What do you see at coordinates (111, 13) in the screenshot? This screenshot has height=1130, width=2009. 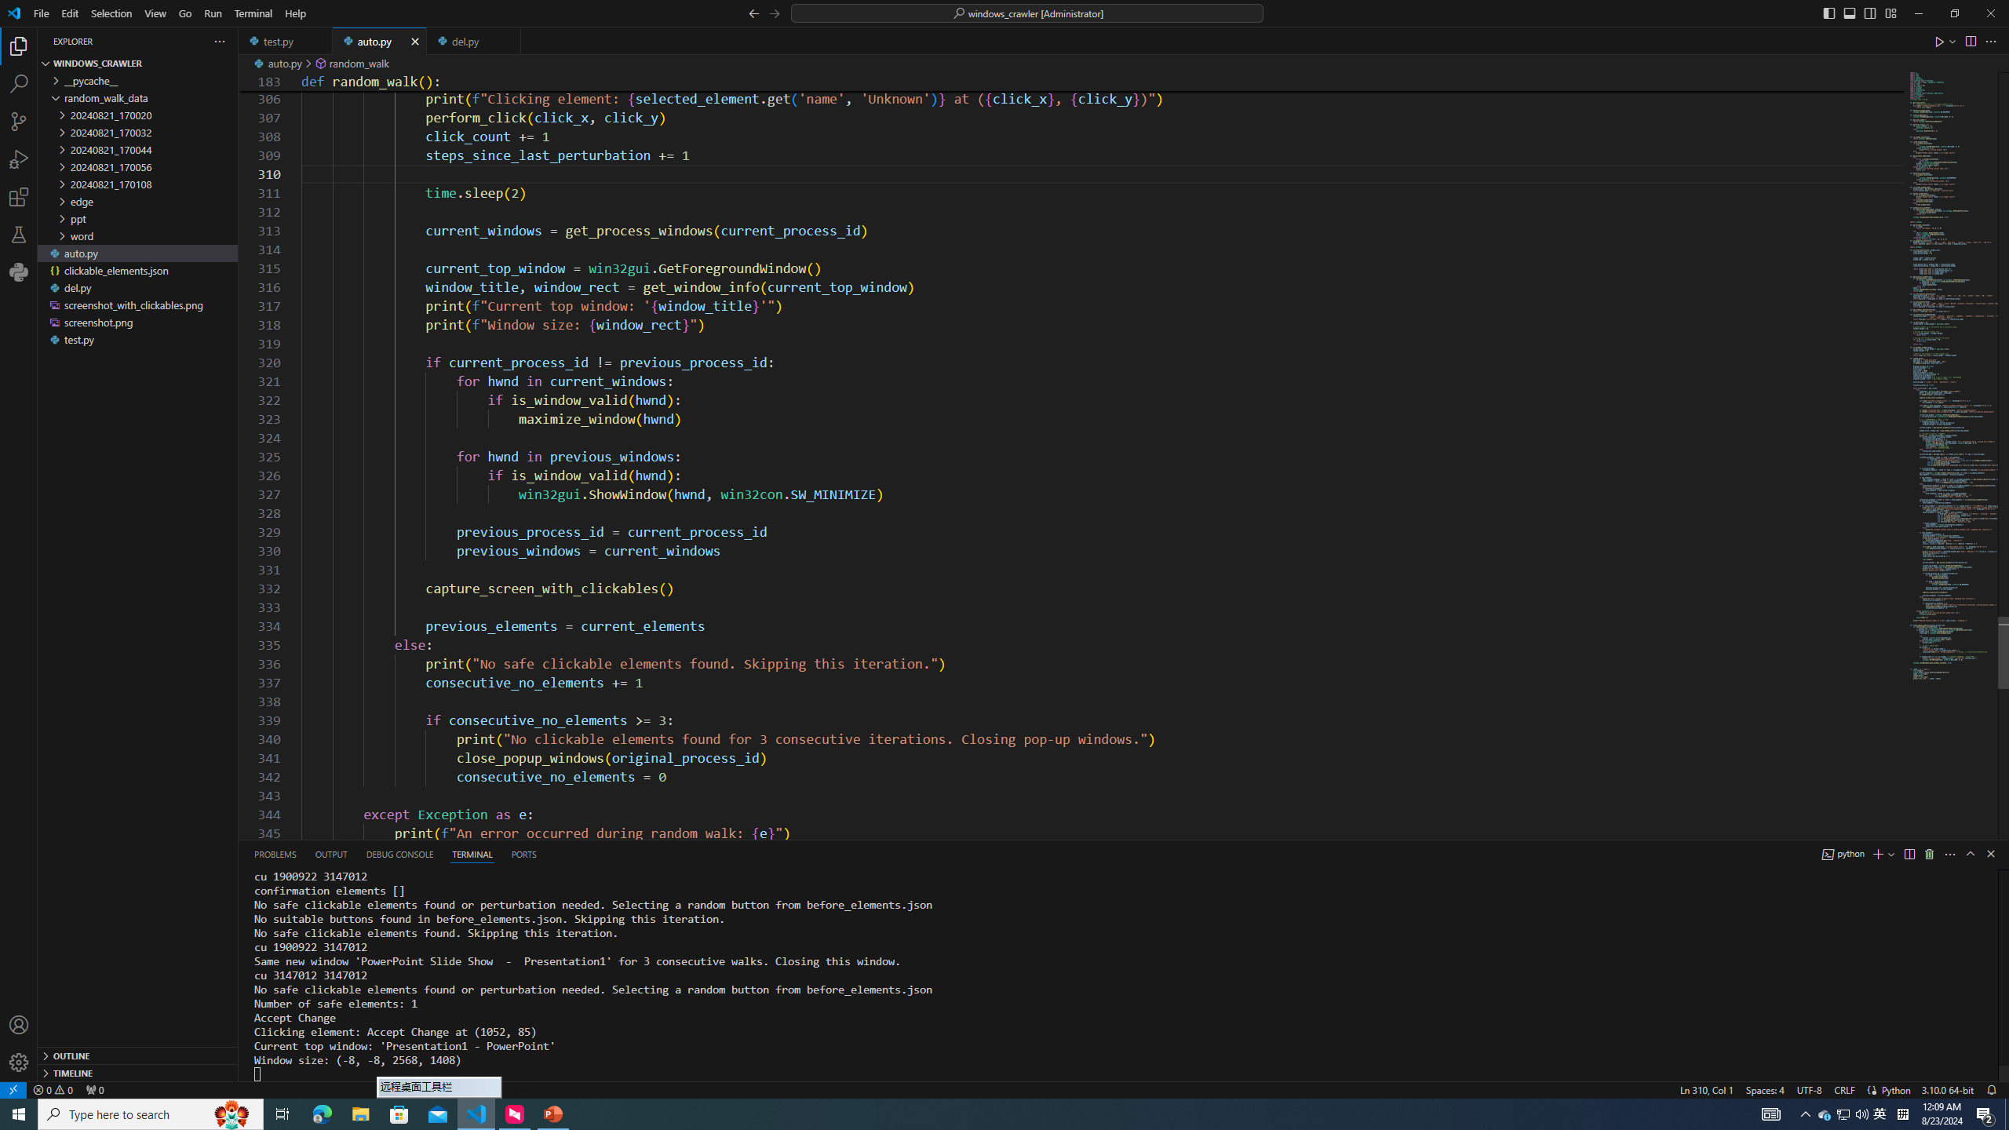 I see `Selection` at bounding box center [111, 13].